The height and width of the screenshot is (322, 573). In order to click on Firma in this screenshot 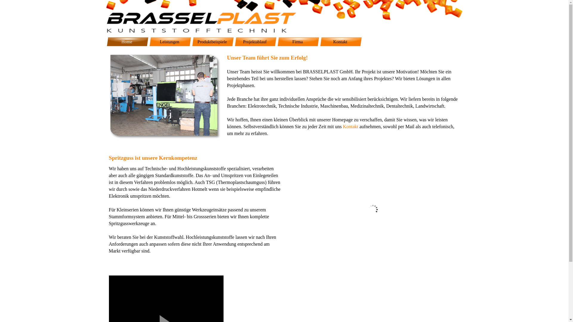, I will do `click(298, 42)`.